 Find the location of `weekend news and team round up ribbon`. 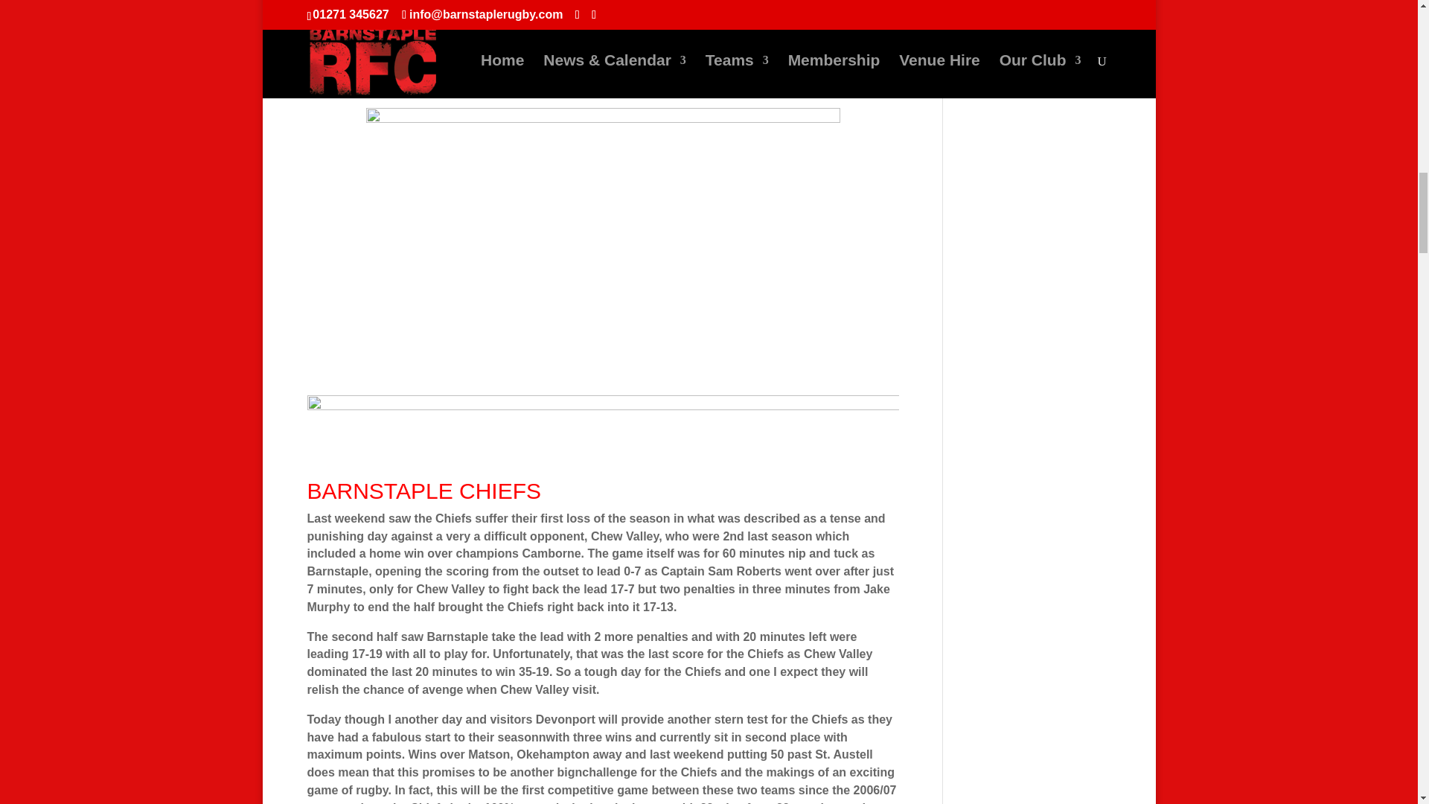

weekend news and team round up ribbon is located at coordinates (603, 430).